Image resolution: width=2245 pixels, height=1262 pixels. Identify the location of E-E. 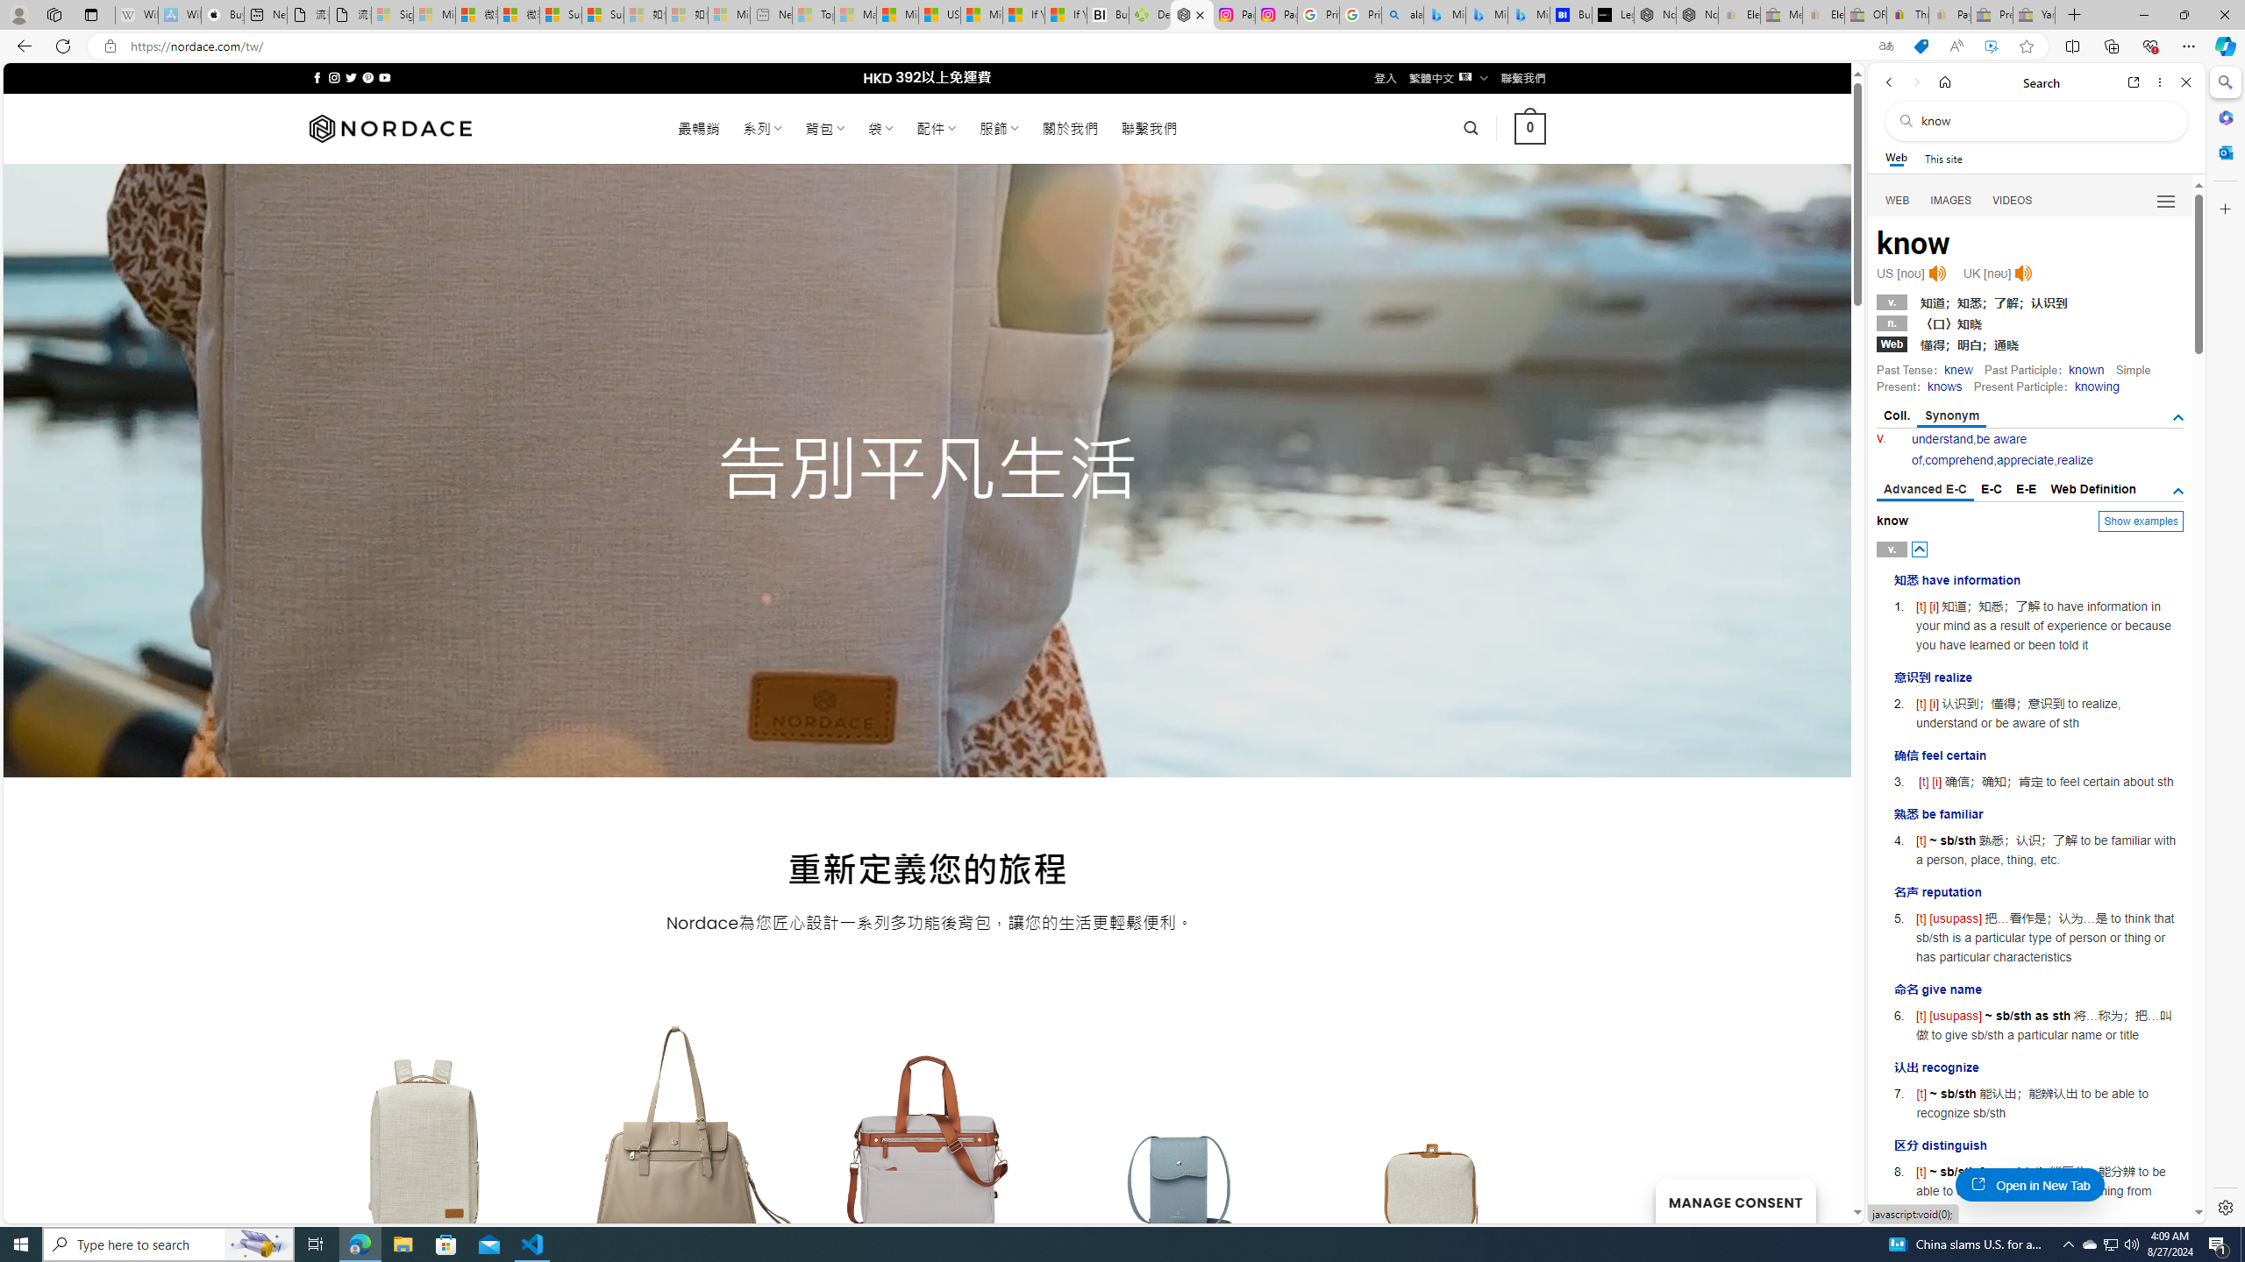
(2028, 489).